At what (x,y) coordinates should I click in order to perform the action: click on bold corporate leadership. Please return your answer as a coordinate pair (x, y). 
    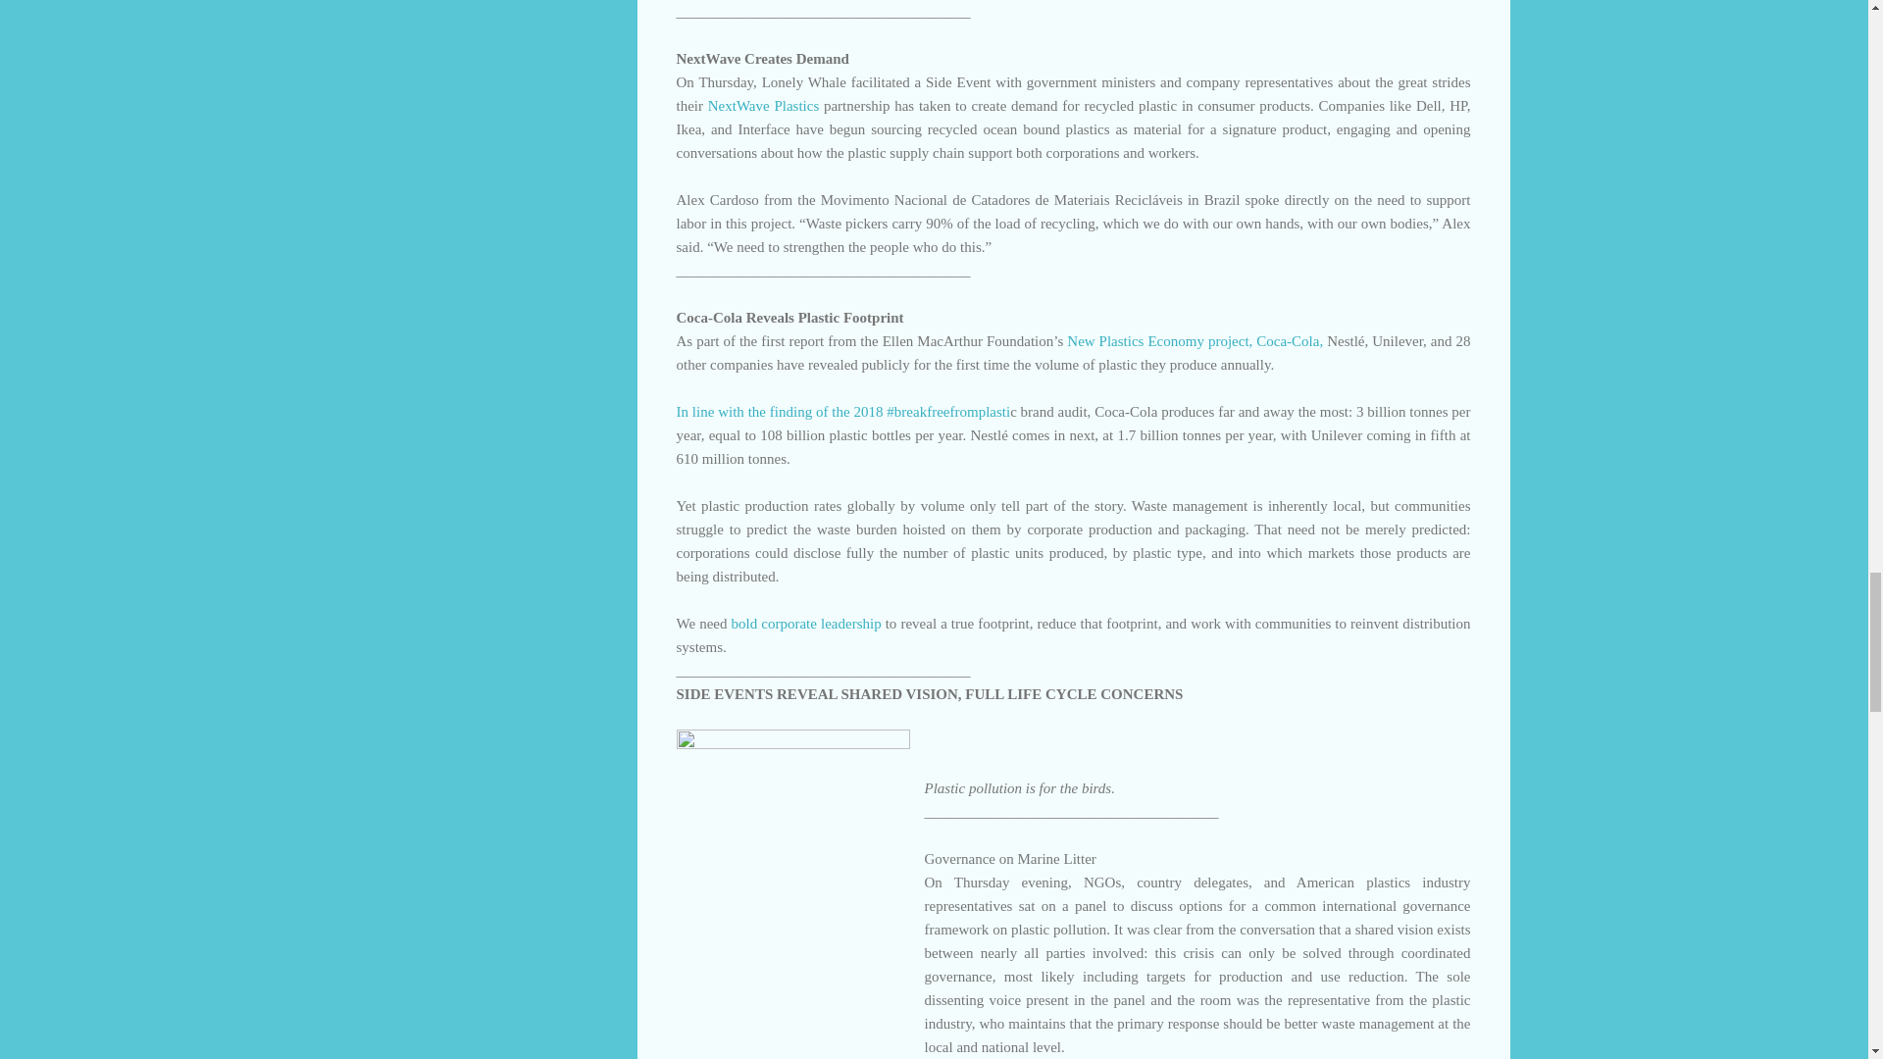
    Looking at the image, I should click on (806, 623).